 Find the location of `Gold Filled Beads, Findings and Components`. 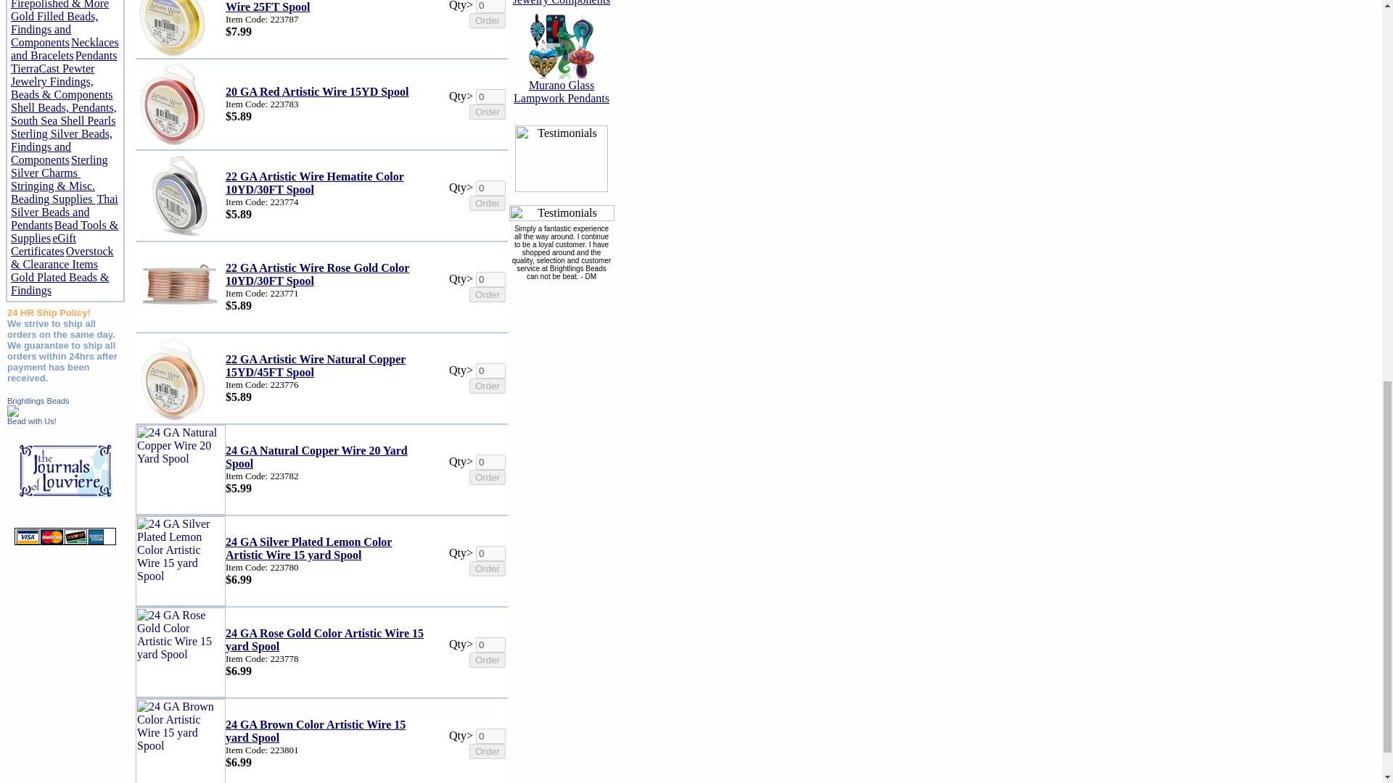

Gold Filled Beads, Findings and Components is located at coordinates (54, 29).